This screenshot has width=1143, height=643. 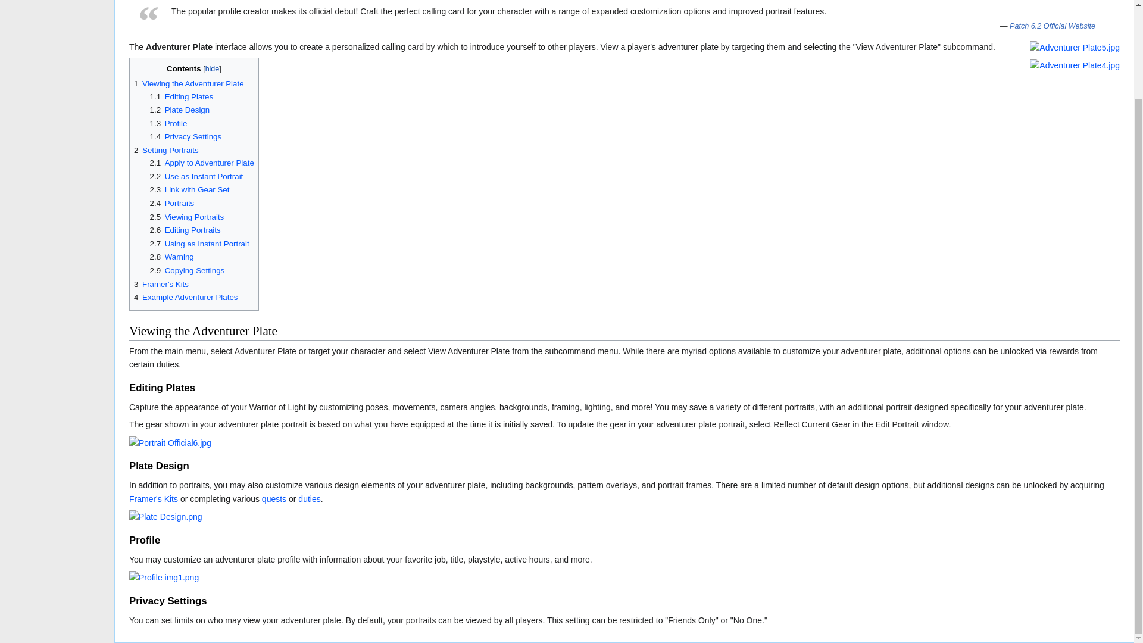 What do you see at coordinates (1056, 26) in the screenshot?
I see `Patch 6.2 Official Website` at bounding box center [1056, 26].